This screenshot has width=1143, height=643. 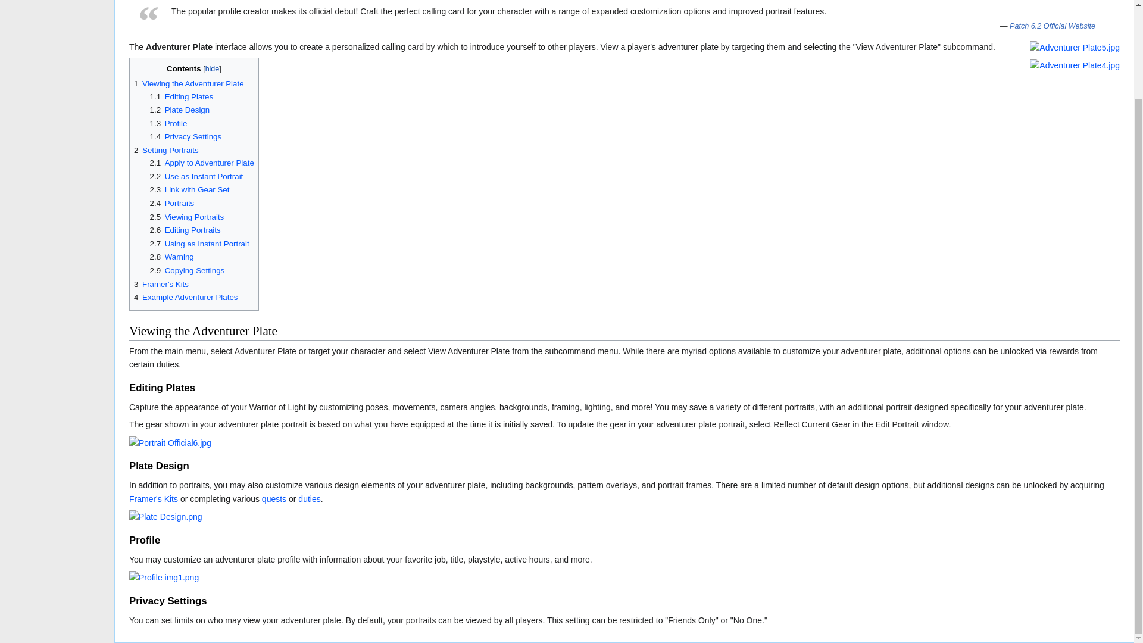 What do you see at coordinates (1056, 26) in the screenshot?
I see `Patch 6.2 Official Website` at bounding box center [1056, 26].